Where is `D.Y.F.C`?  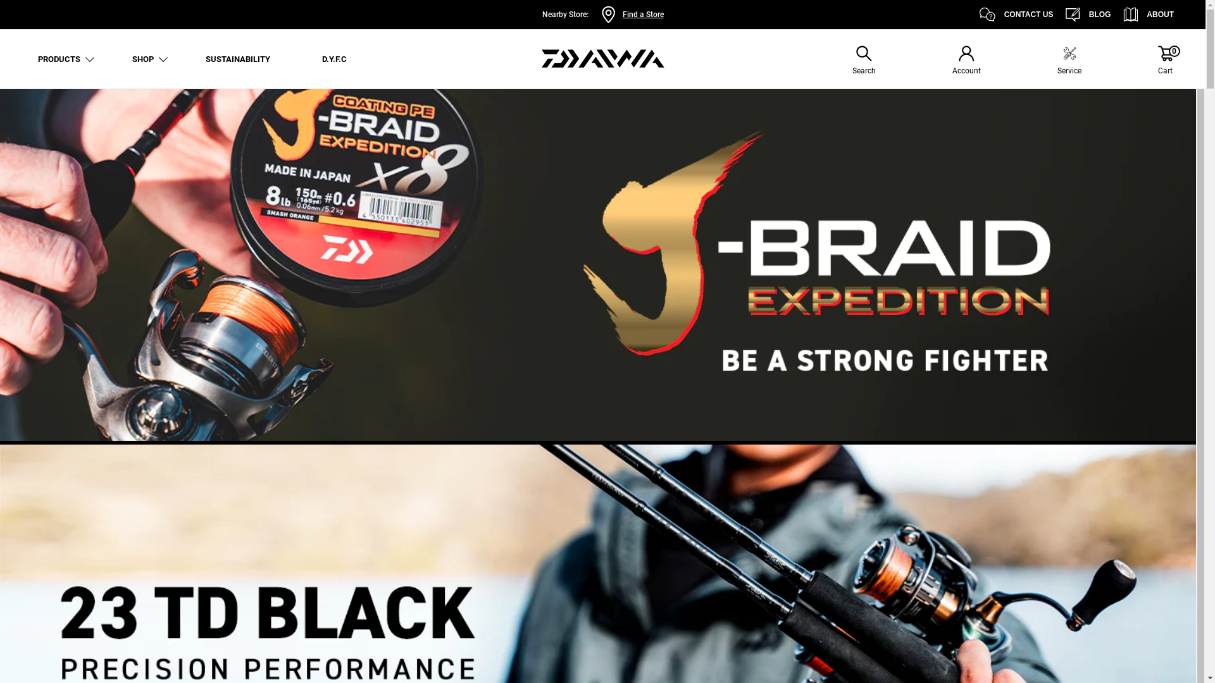
D.Y.F.C is located at coordinates (334, 59).